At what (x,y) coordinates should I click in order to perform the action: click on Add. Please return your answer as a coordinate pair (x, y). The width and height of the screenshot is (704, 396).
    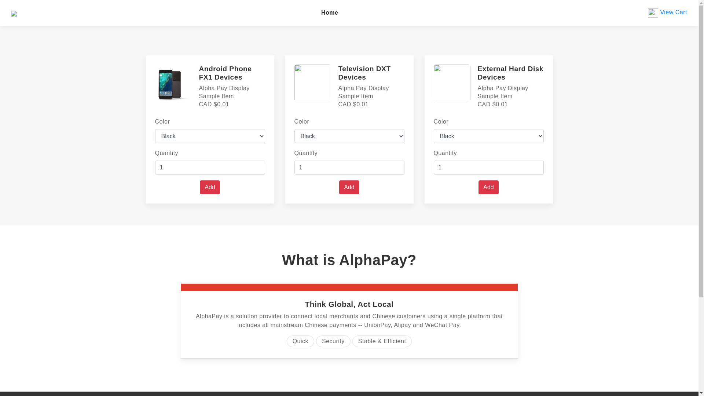
    Looking at the image, I should click on (210, 187).